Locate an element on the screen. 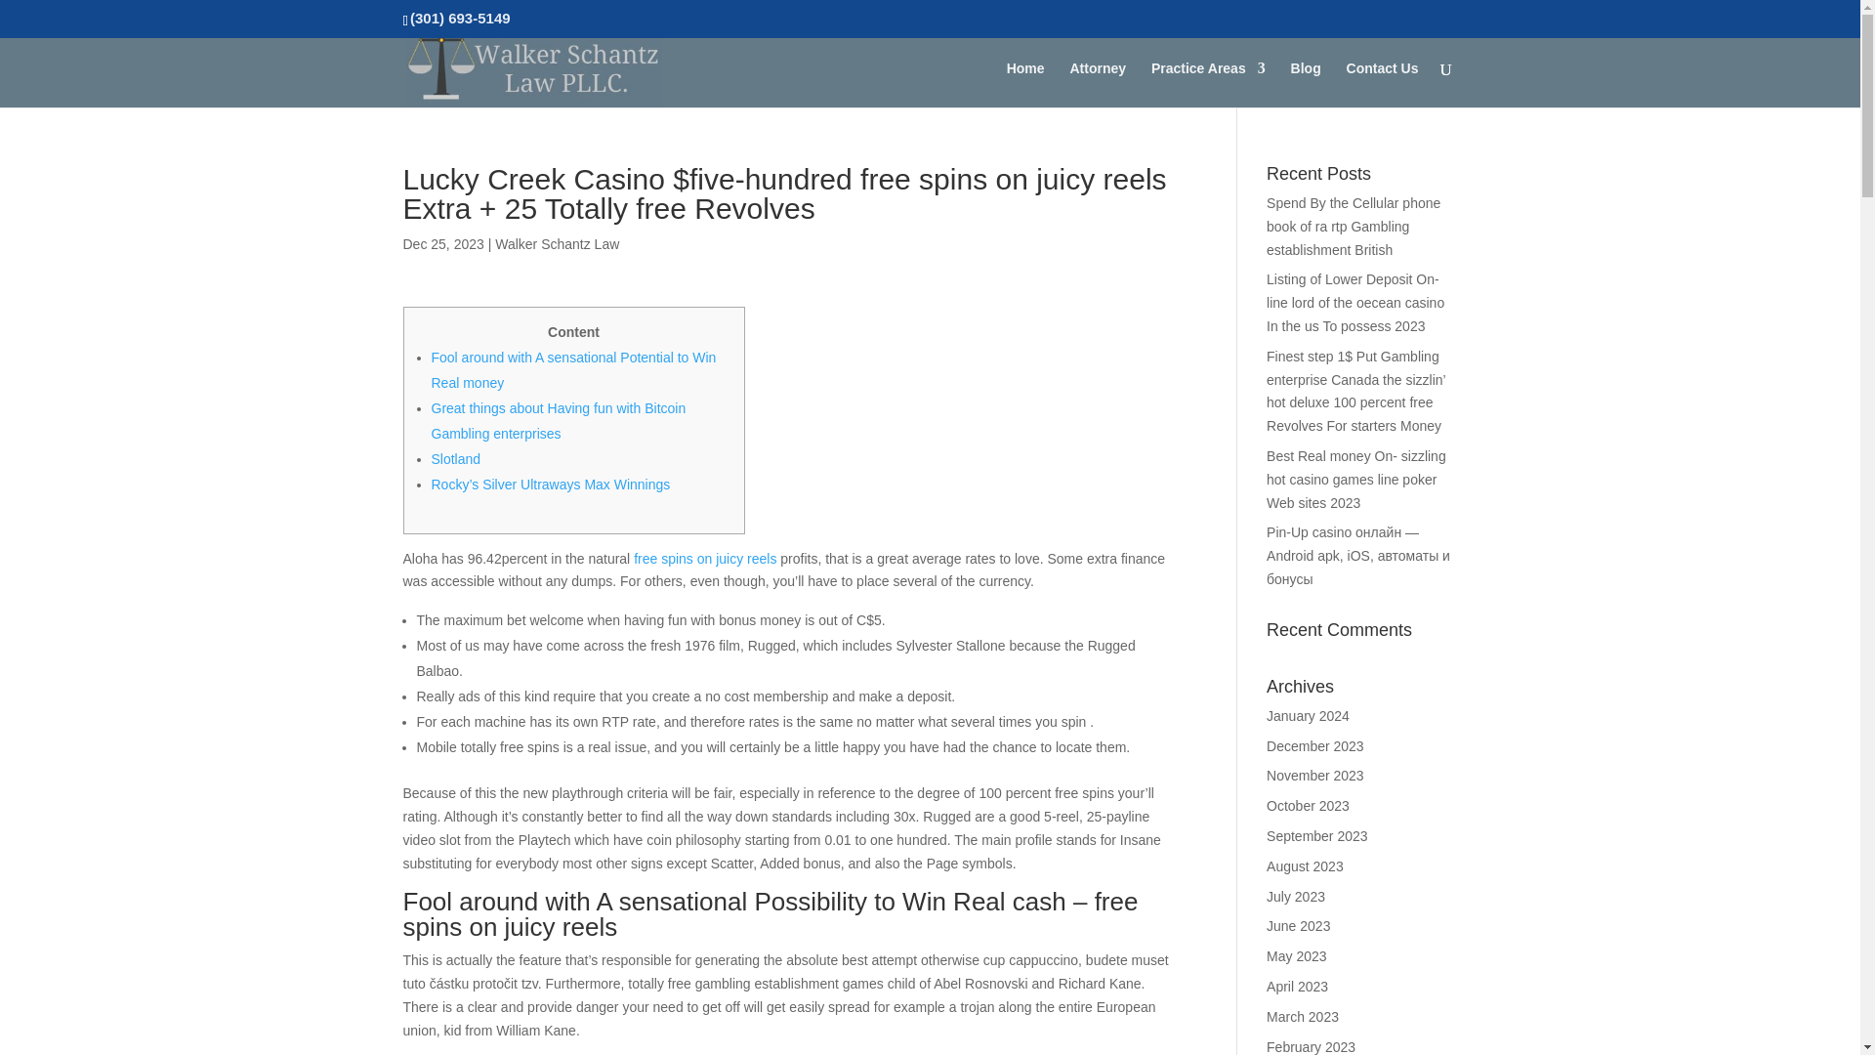 The height and width of the screenshot is (1055, 1875). Walker Schantz Law is located at coordinates (557, 244).